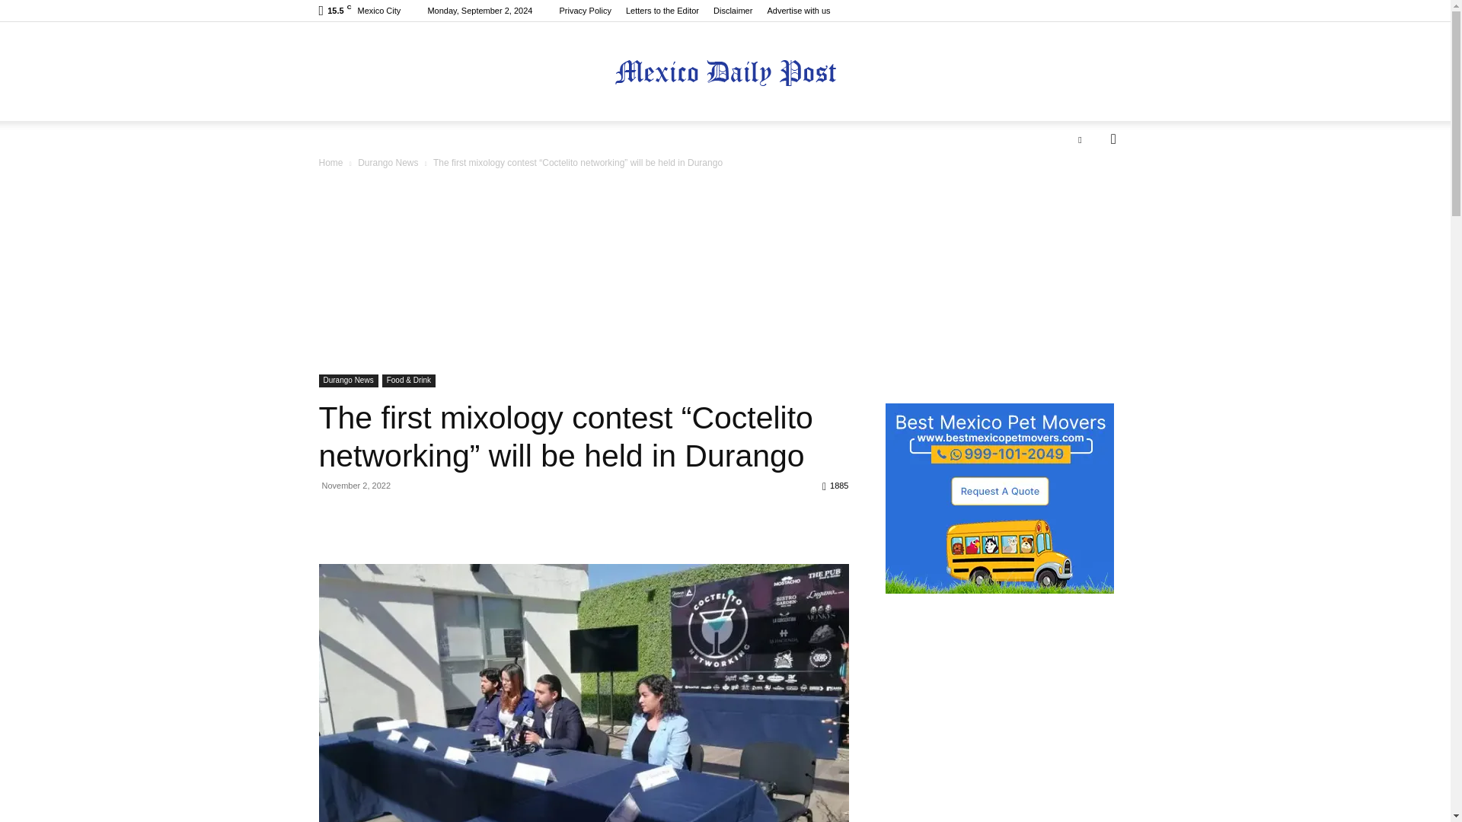  Describe the element at coordinates (330, 163) in the screenshot. I see `Home` at that location.